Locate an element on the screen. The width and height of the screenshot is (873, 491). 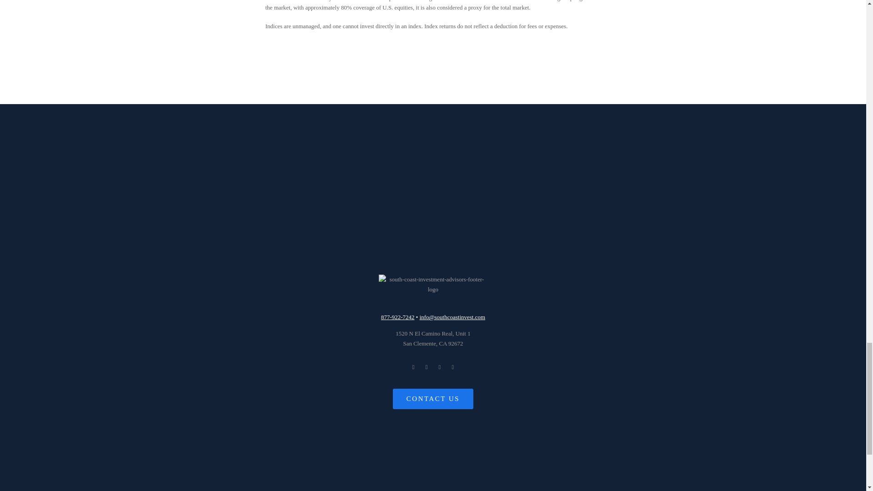
877-922-7242 is located at coordinates (433, 338).